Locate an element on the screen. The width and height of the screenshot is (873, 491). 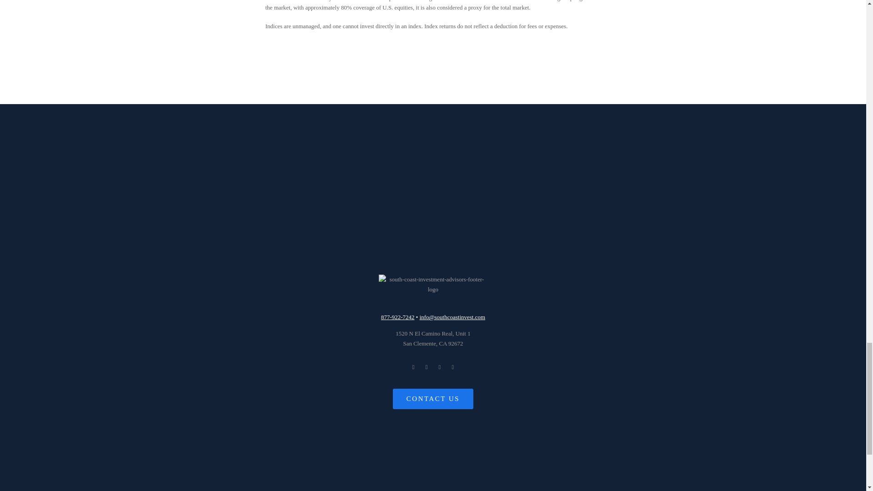
877-922-7242 is located at coordinates (433, 338).